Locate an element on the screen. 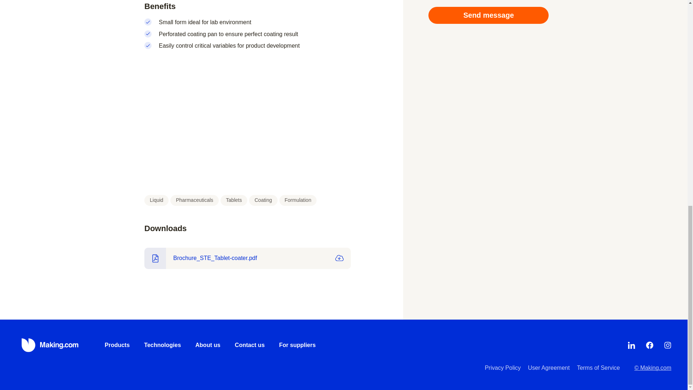  Coating is located at coordinates (263, 200).